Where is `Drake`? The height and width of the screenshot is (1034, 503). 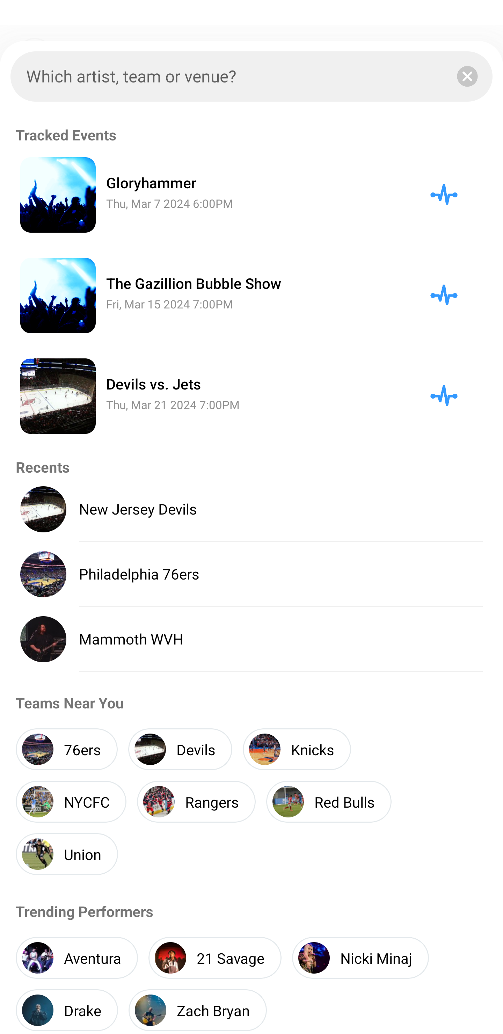 Drake is located at coordinates (67, 1009).